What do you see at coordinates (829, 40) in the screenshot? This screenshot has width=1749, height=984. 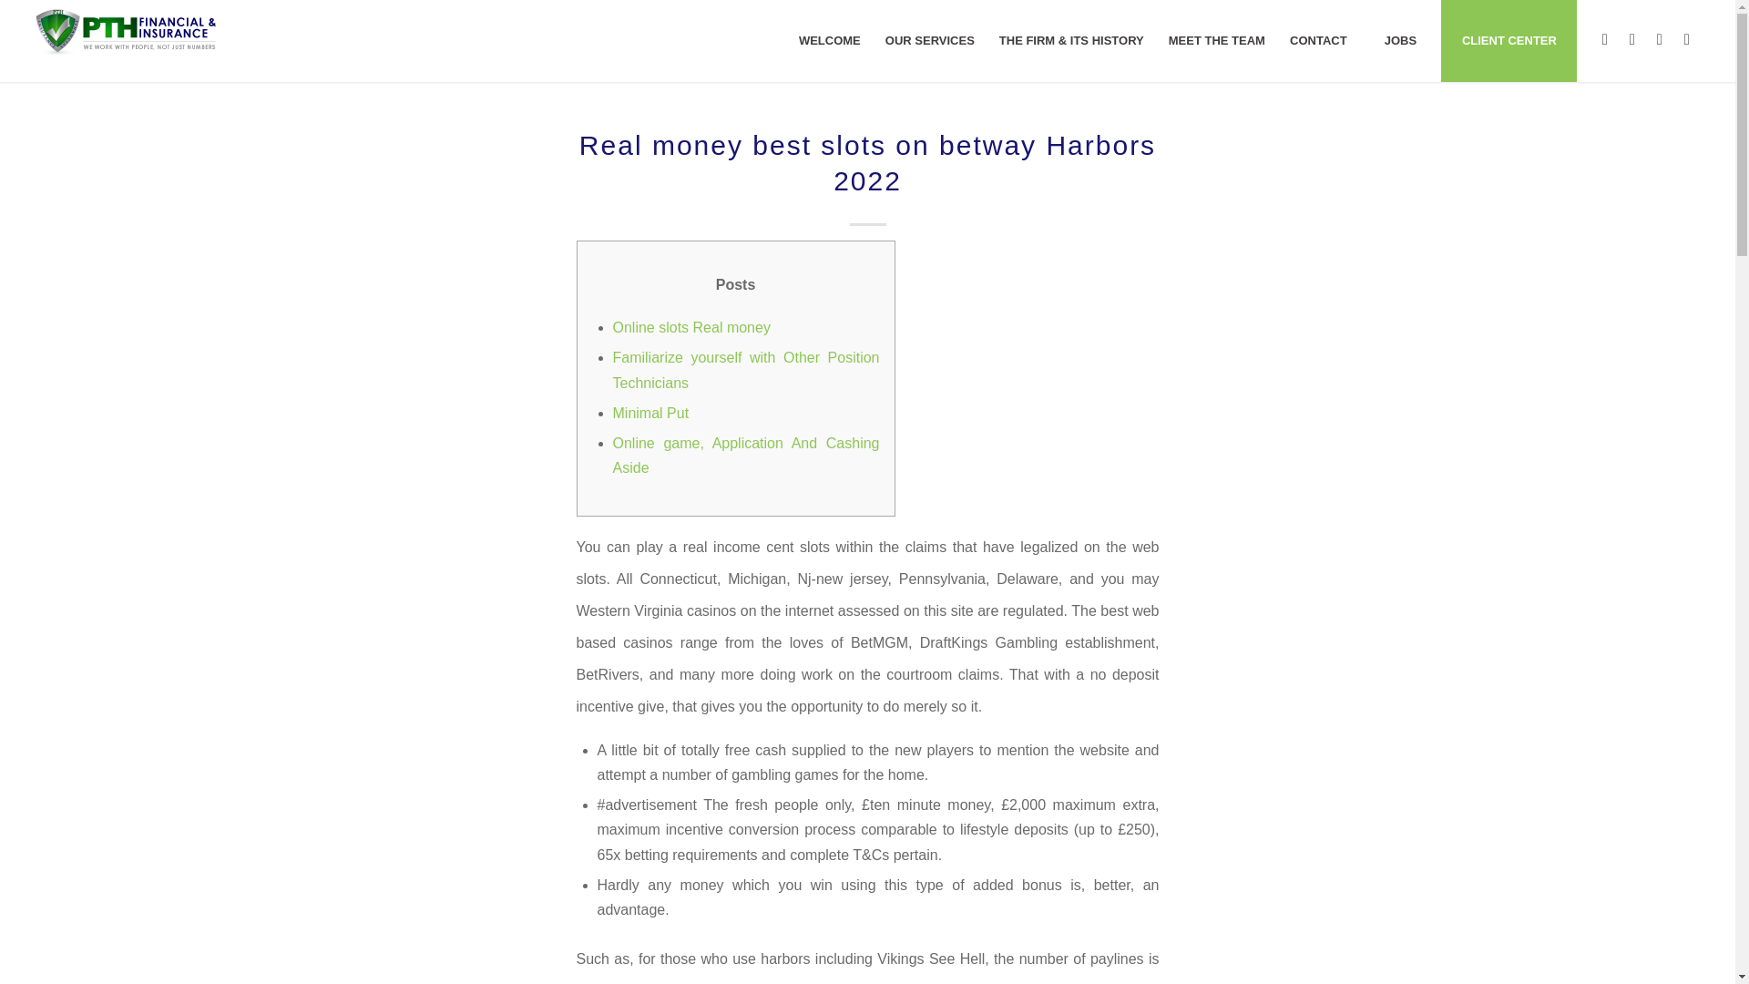 I see `WELCOME` at bounding box center [829, 40].